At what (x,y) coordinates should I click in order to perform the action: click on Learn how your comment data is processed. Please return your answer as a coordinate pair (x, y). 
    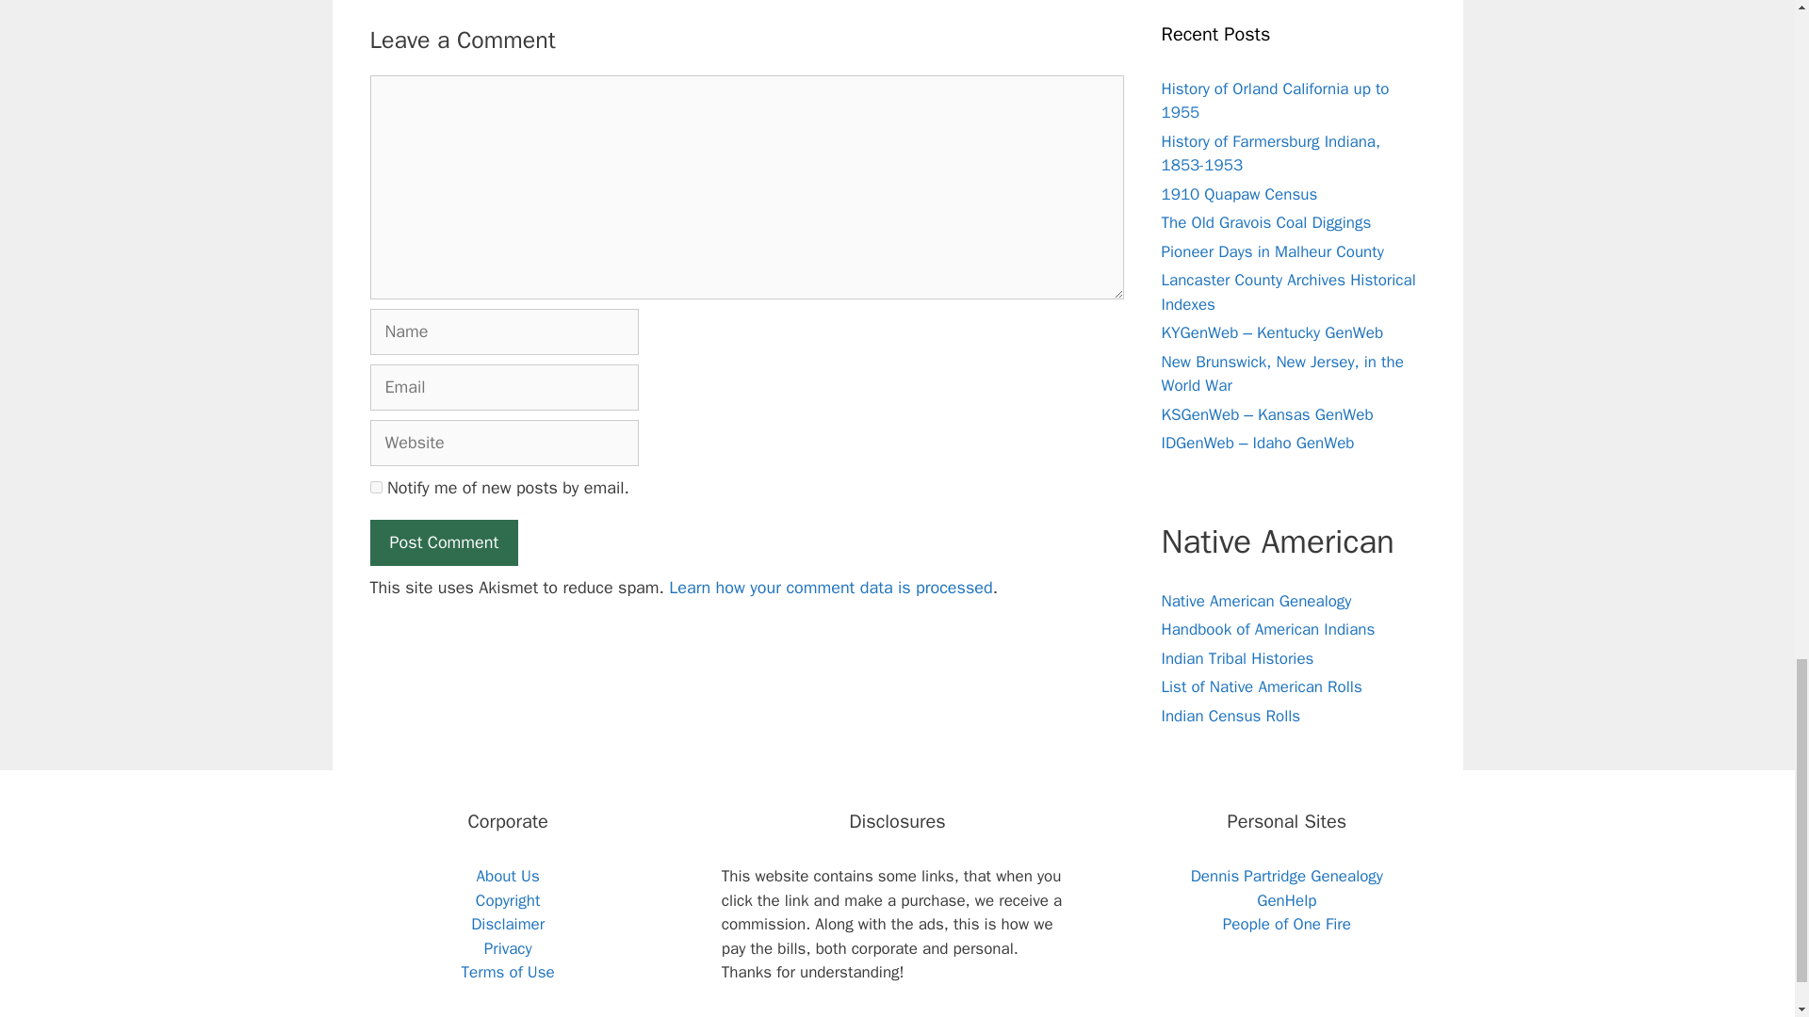
    Looking at the image, I should click on (830, 588).